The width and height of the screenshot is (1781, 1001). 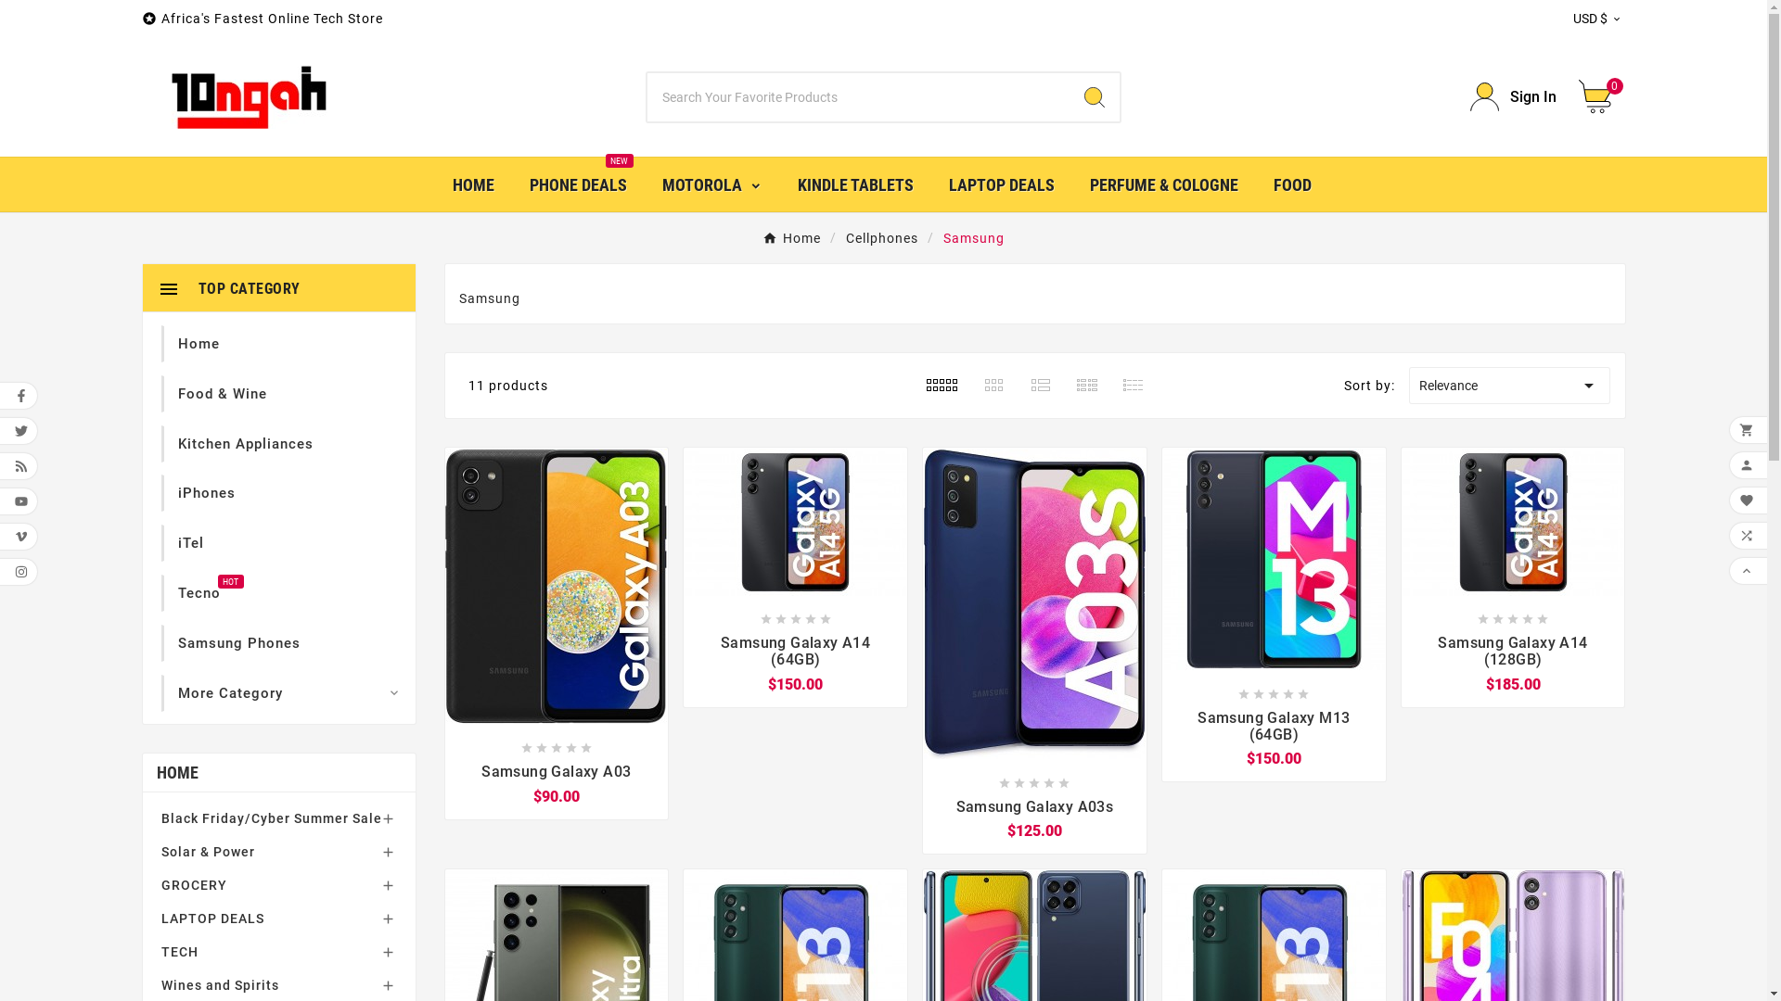 I want to click on Samsung Galaxy A14 (128GB), so click(x=1514, y=651).